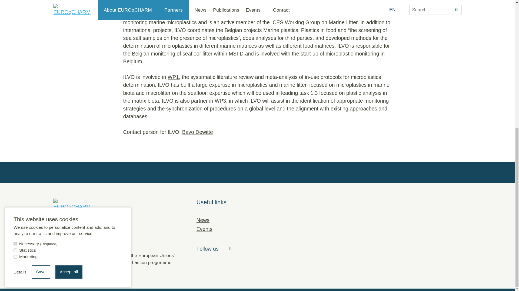  Describe the element at coordinates (15, 23) in the screenshot. I see `on` at that location.